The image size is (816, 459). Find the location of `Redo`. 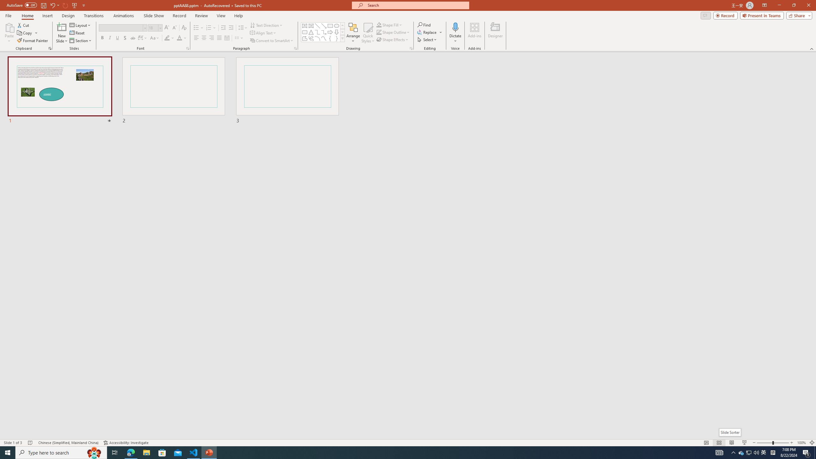

Redo is located at coordinates (66, 5).